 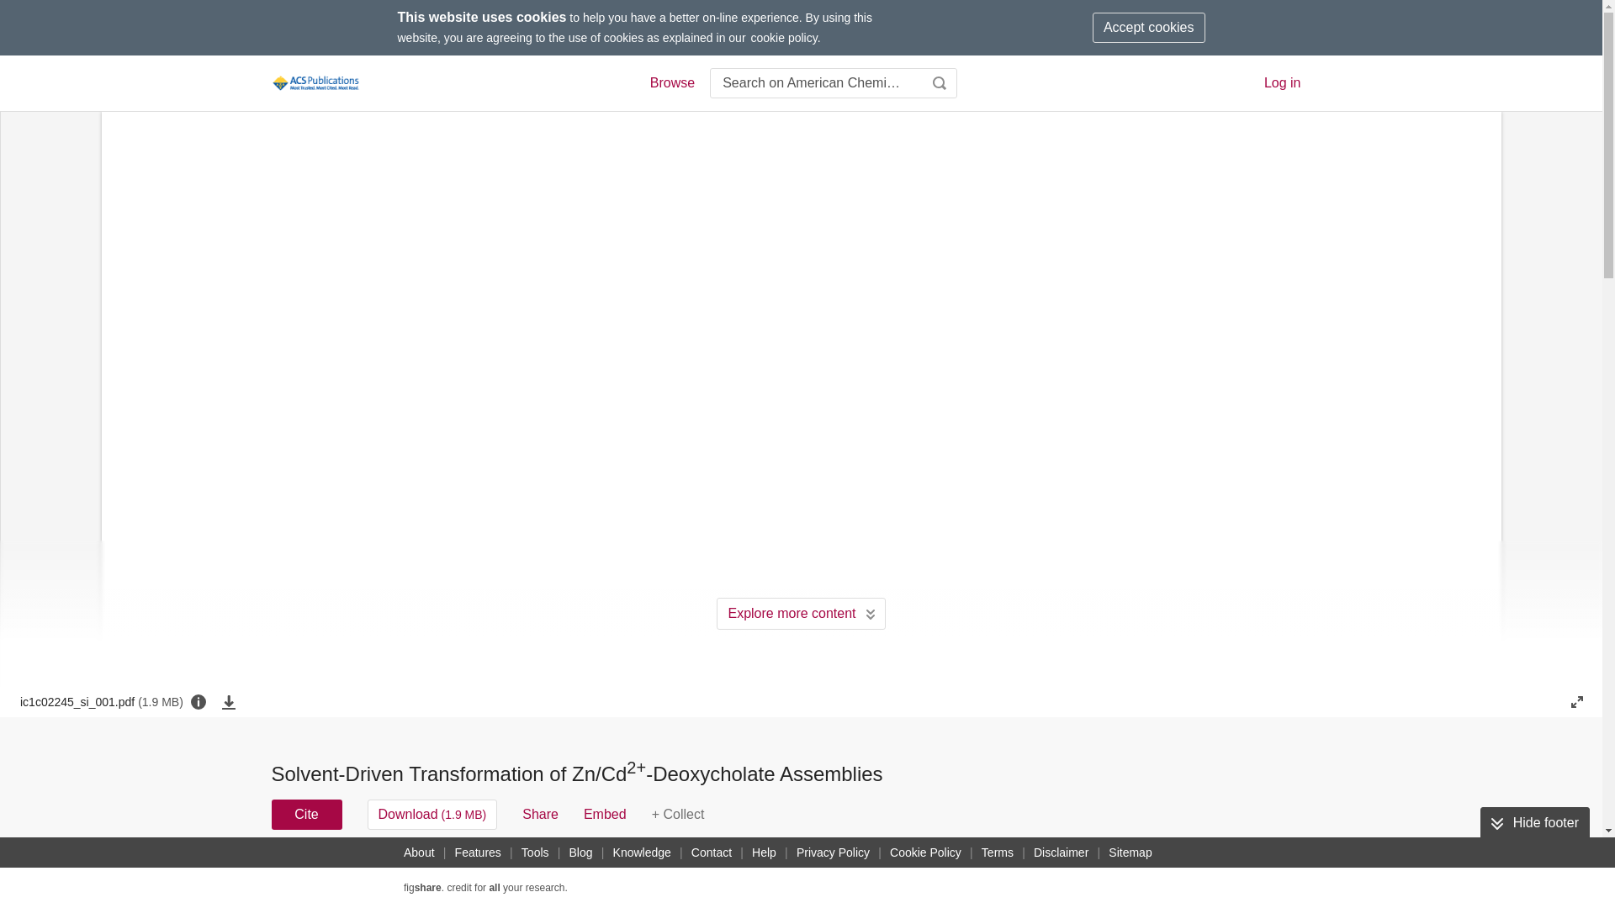 I want to click on Log in, so click(x=1283, y=82).